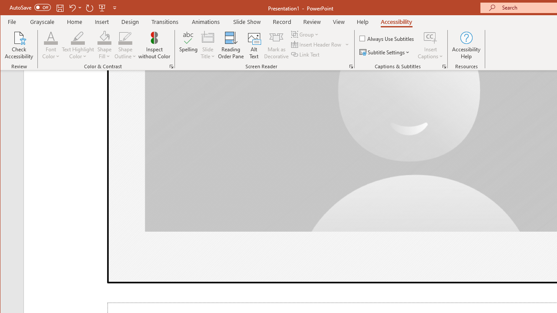 The image size is (557, 313). I want to click on Accessibility Help, so click(466, 45).